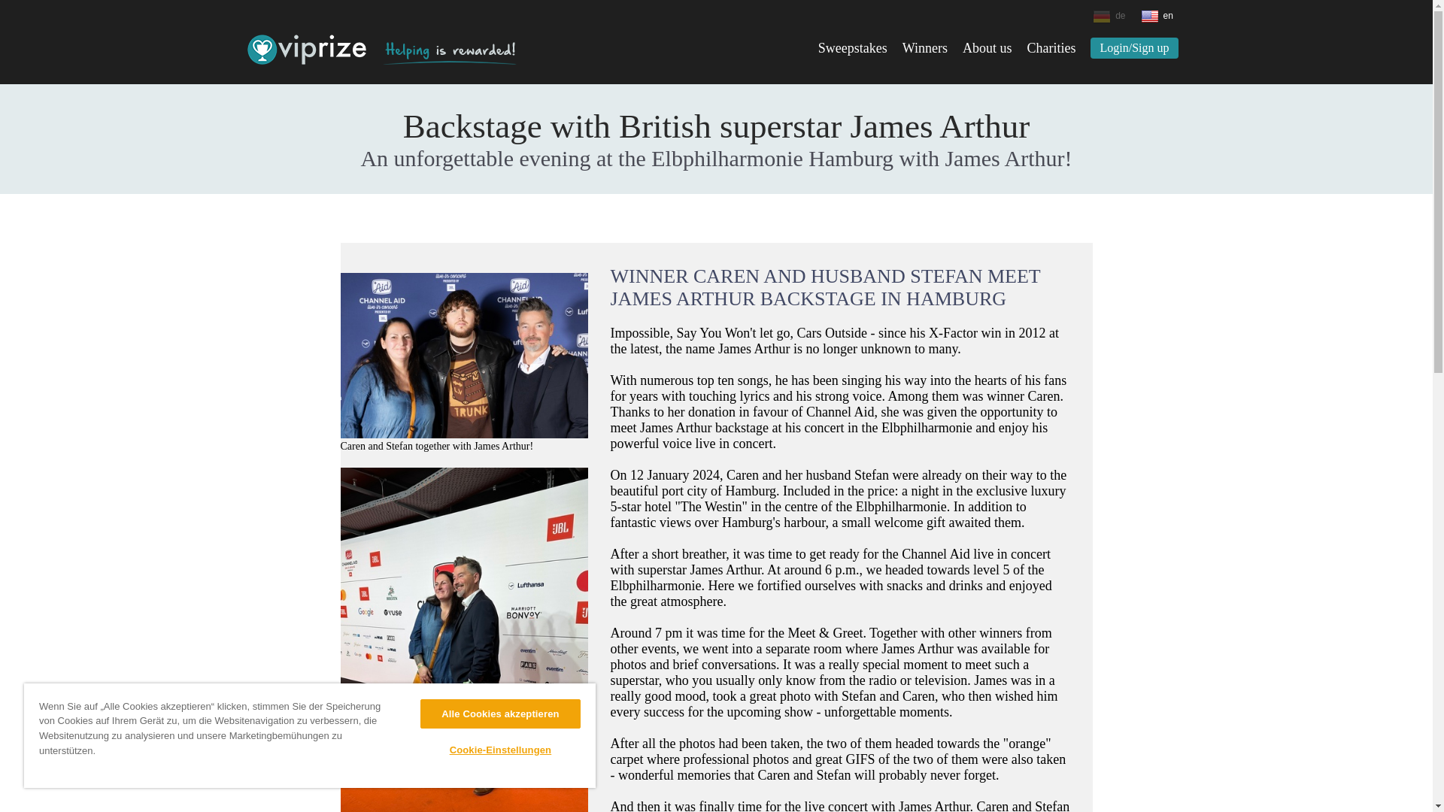 This screenshot has height=812, width=1444. Describe the element at coordinates (448, 53) in the screenshot. I see `support charity organisations` at that location.